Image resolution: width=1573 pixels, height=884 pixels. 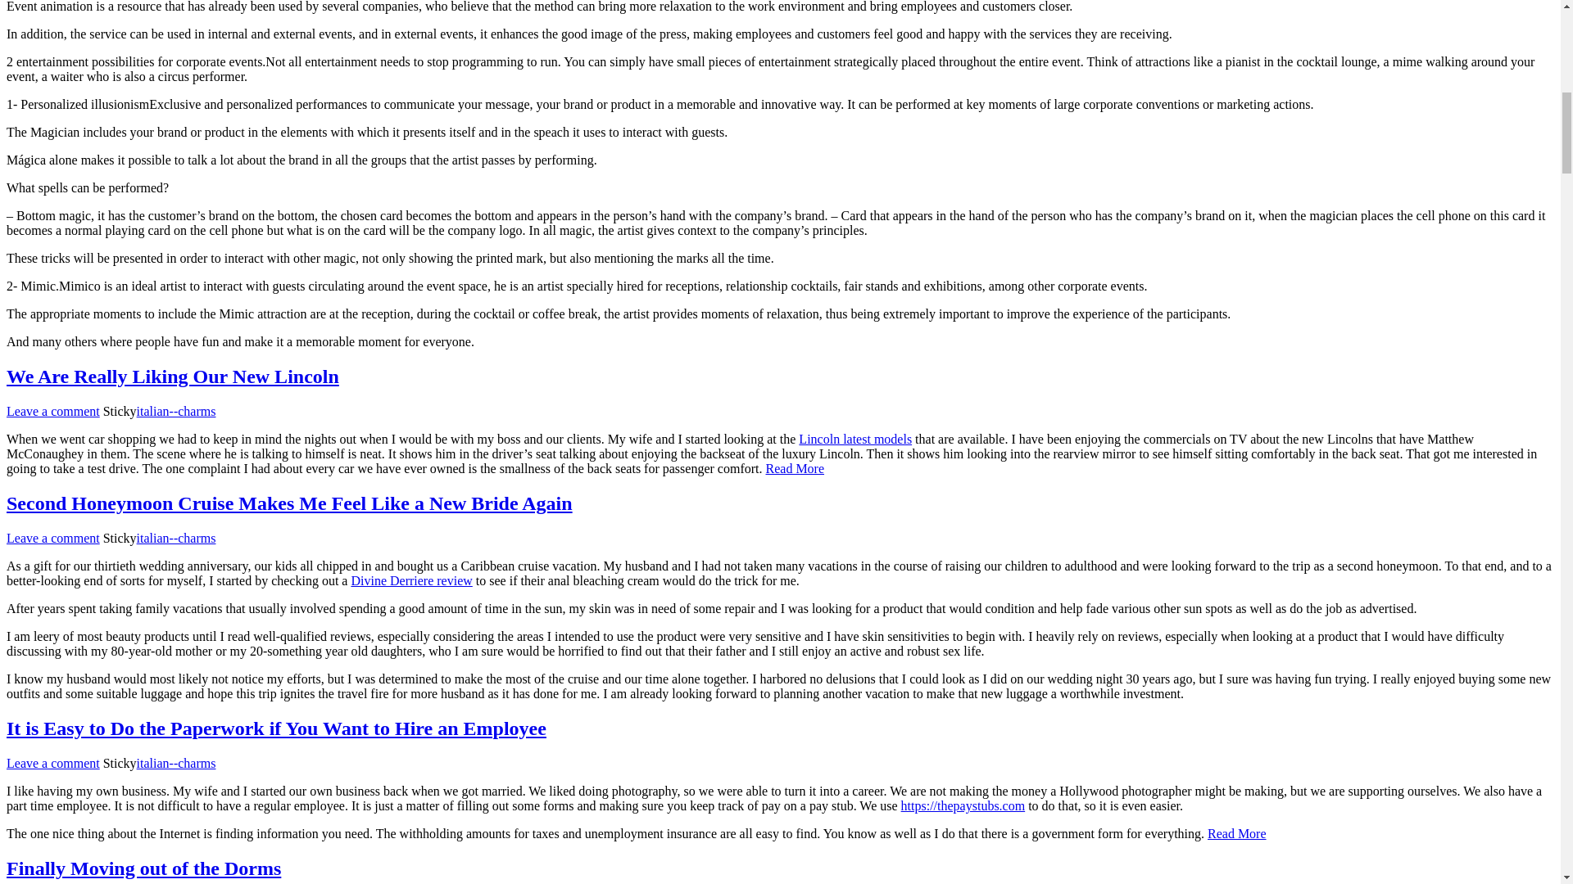 What do you see at coordinates (52, 539) in the screenshot?
I see `Leave a comment` at bounding box center [52, 539].